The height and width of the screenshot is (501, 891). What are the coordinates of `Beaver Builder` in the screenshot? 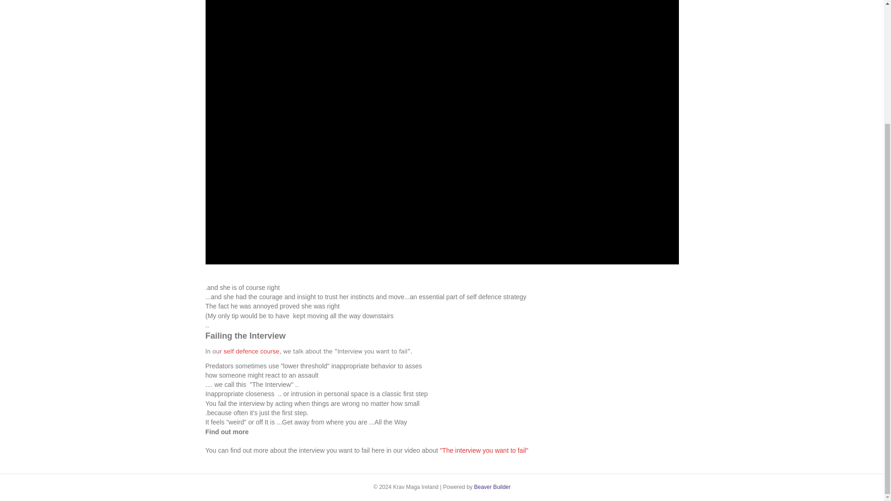 It's located at (492, 487).